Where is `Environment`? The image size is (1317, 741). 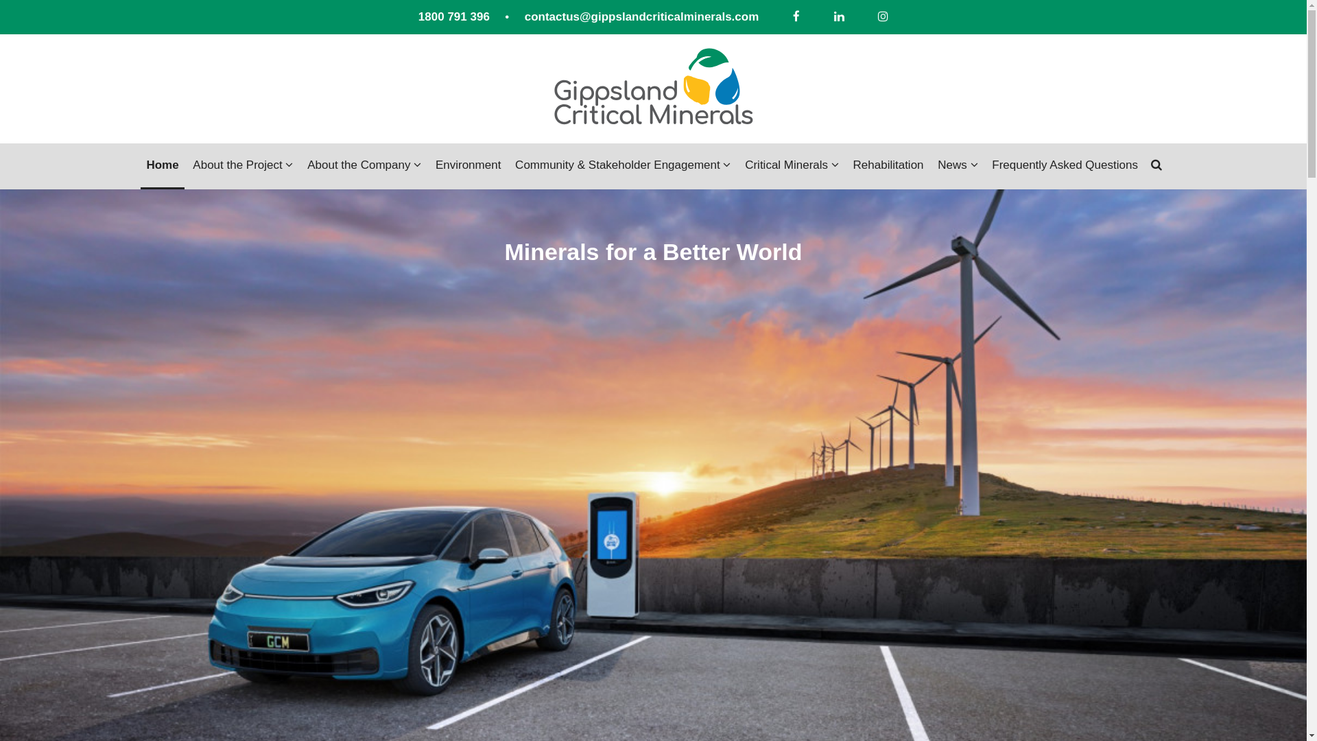
Environment is located at coordinates (468, 166).